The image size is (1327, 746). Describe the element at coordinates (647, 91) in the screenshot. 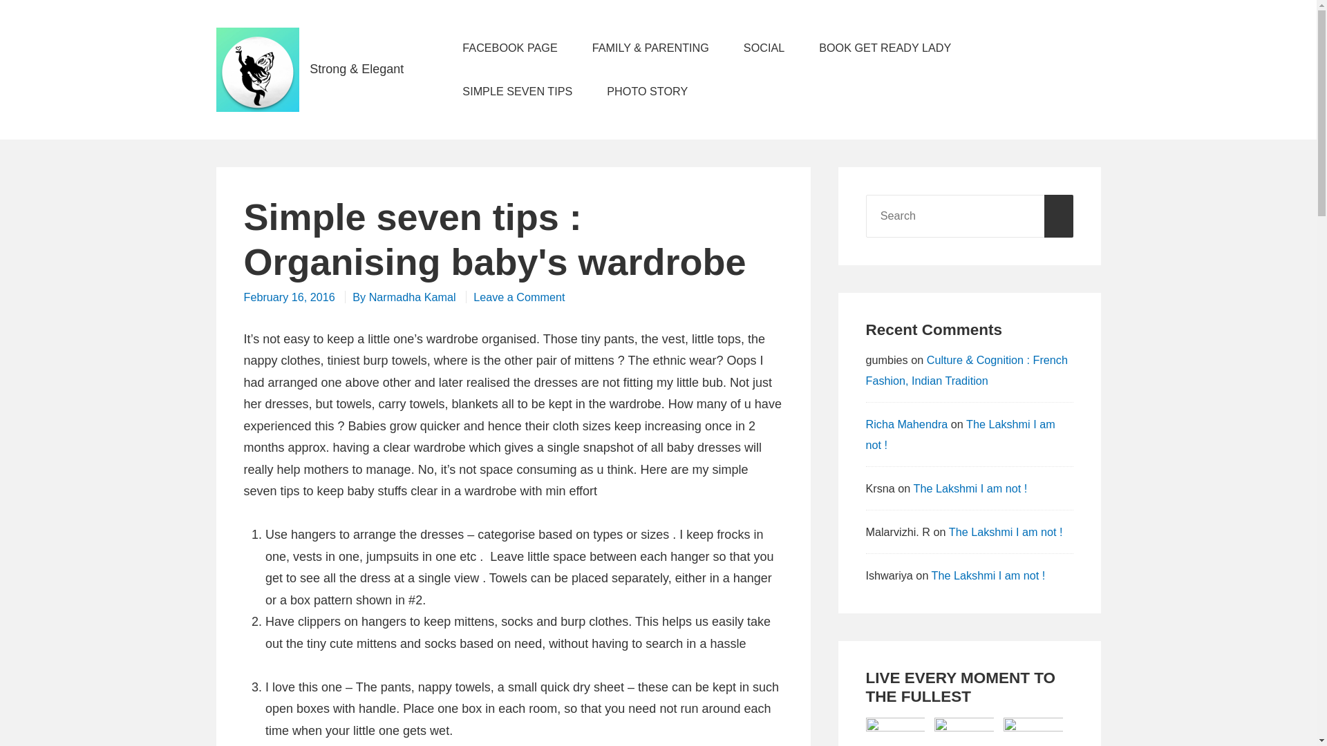

I see `PHOTO STORY` at that location.